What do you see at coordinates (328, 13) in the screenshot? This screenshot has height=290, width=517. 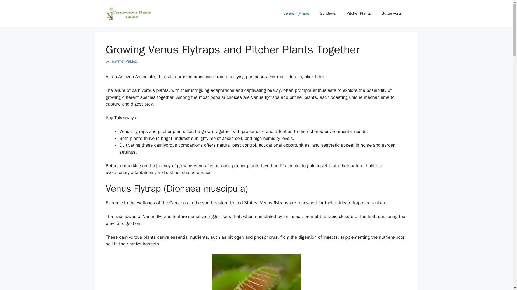 I see `Sundews` at bounding box center [328, 13].